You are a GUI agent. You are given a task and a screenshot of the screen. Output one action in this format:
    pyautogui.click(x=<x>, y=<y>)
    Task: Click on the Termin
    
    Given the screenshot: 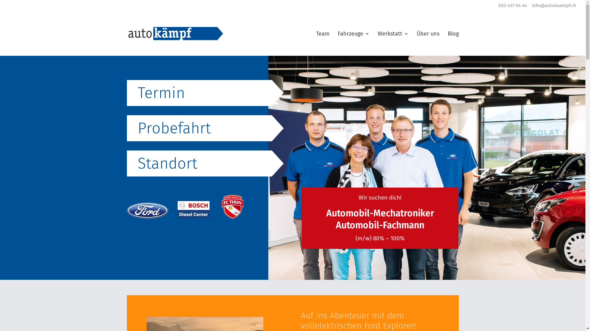 What is the action you would take?
    pyautogui.click(x=161, y=93)
    